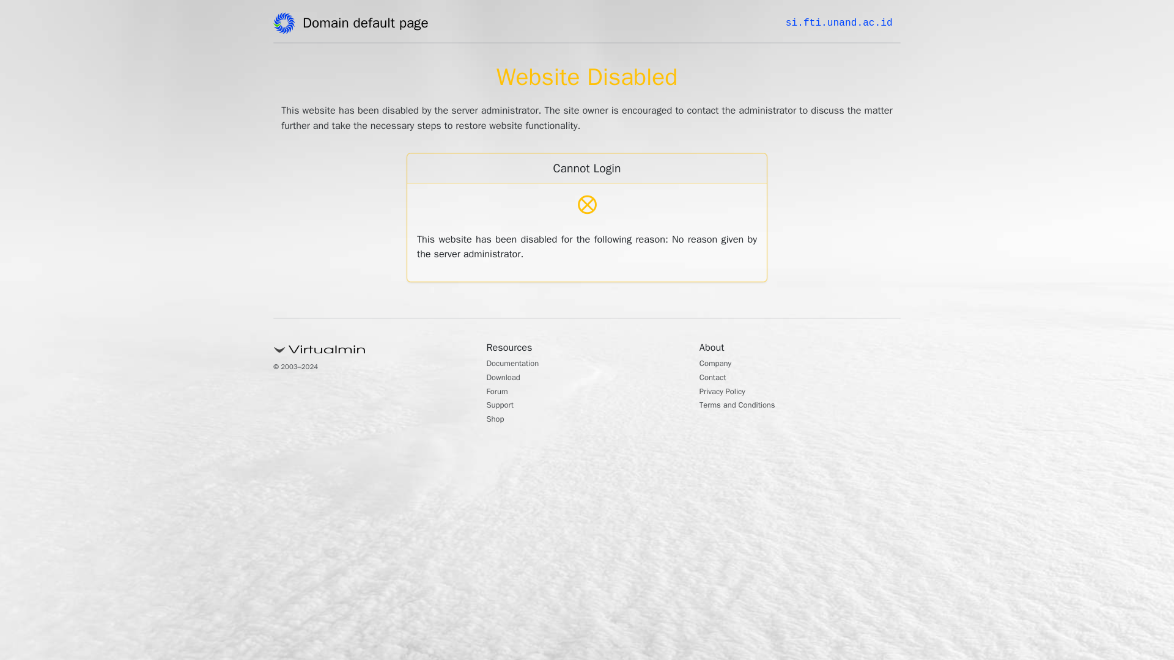 This screenshot has height=660, width=1174. Describe the element at coordinates (369, 25) in the screenshot. I see `Domain default page` at that location.